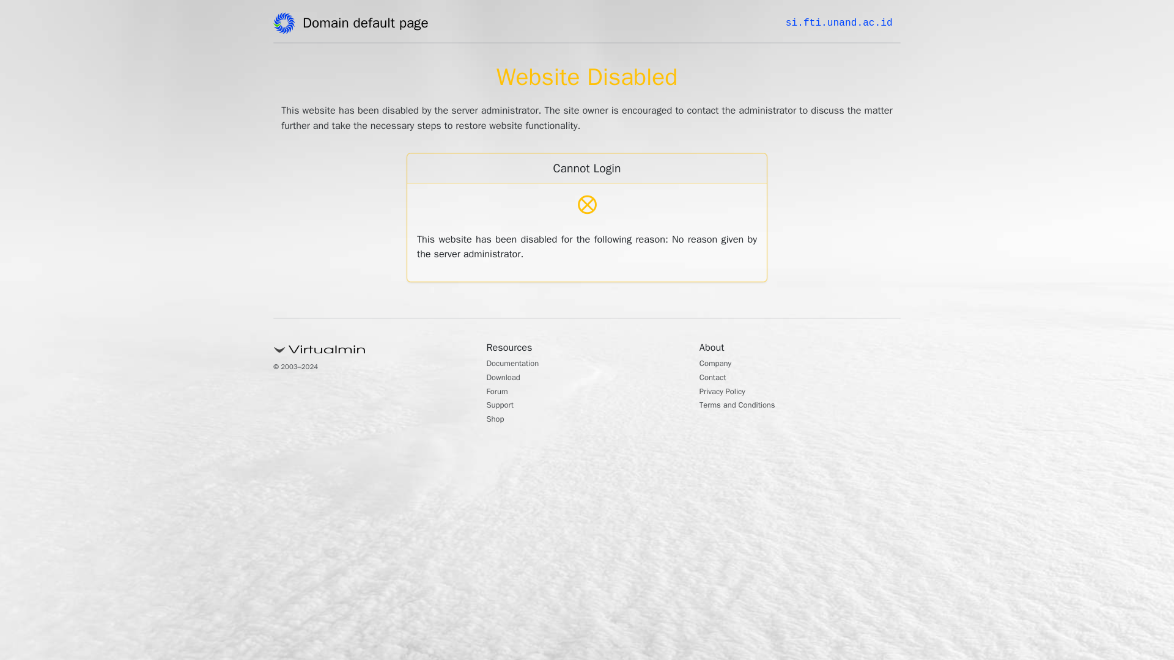 This screenshot has height=660, width=1174. Describe the element at coordinates (369, 25) in the screenshot. I see `Domain default page` at that location.